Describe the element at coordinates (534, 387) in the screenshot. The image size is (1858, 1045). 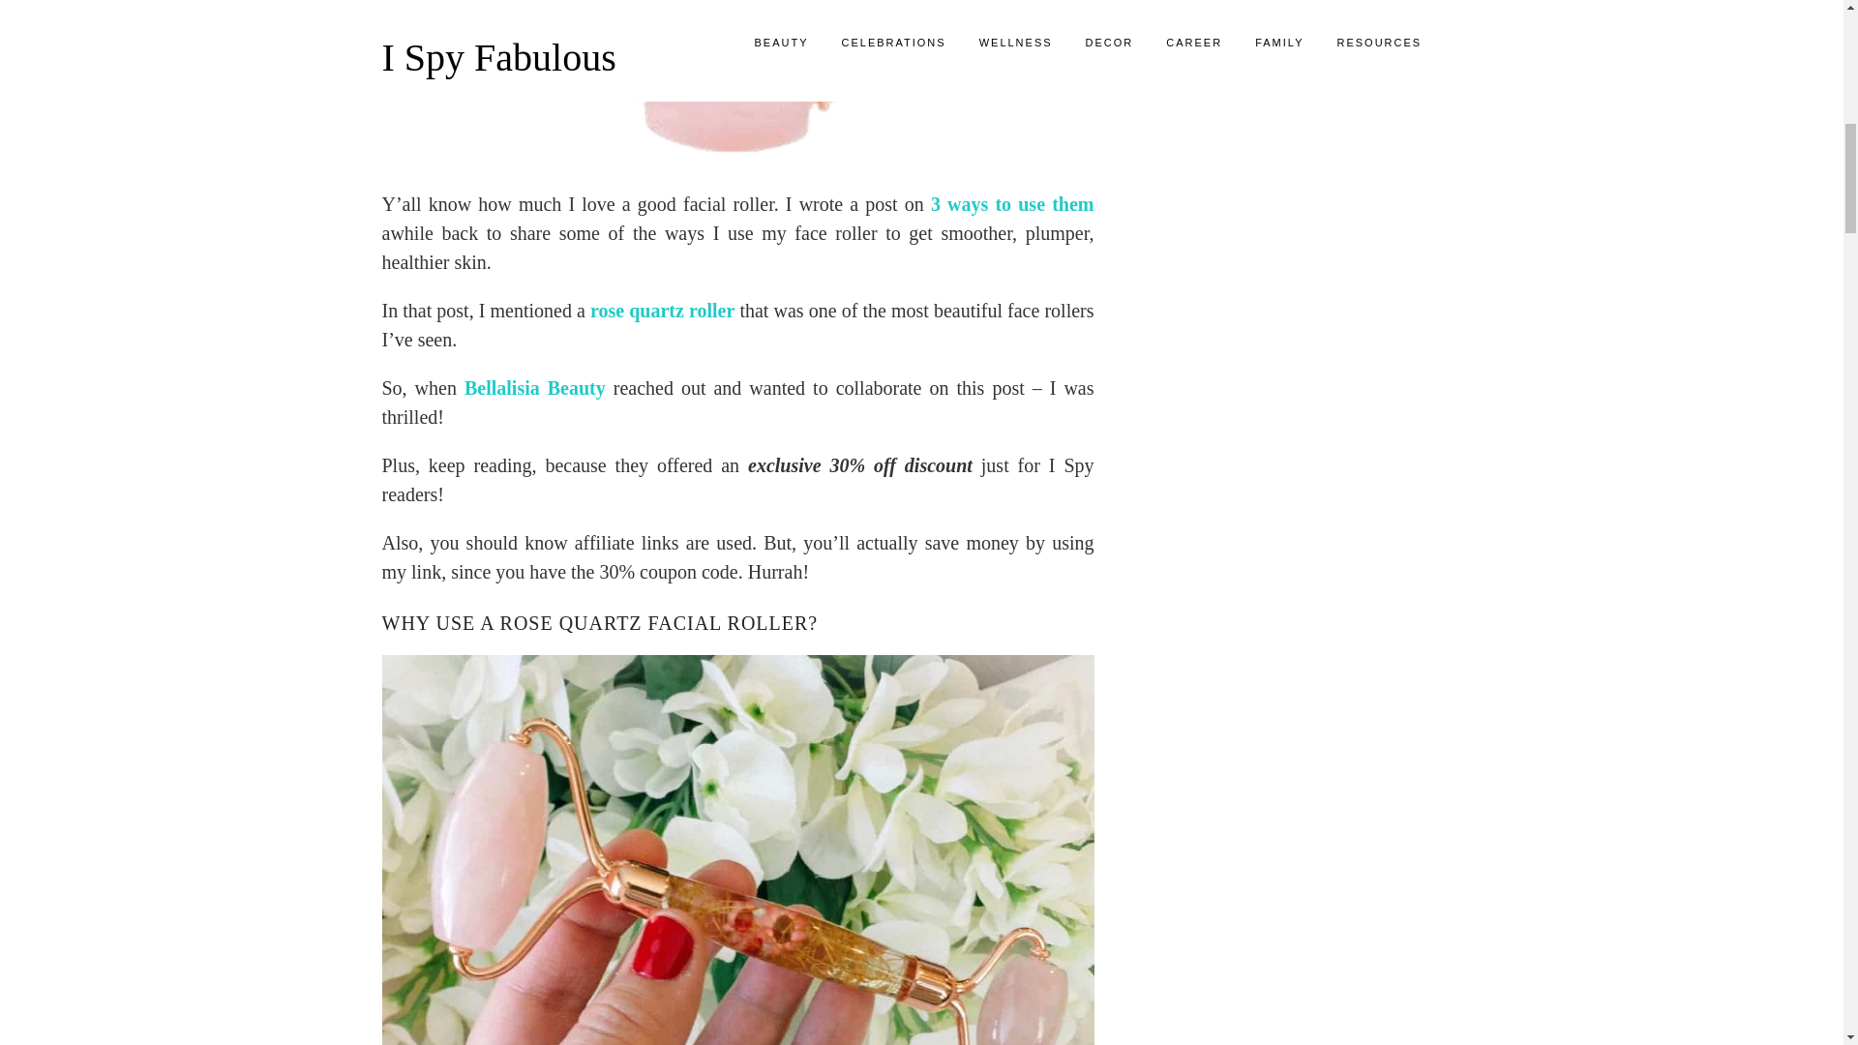
I see `Bellalisia Beauty` at that location.